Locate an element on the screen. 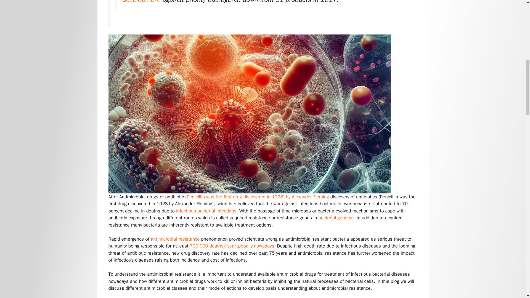 This screenshot has height=298, width=530. infectious bacterial infections is located at coordinates (206, 211).